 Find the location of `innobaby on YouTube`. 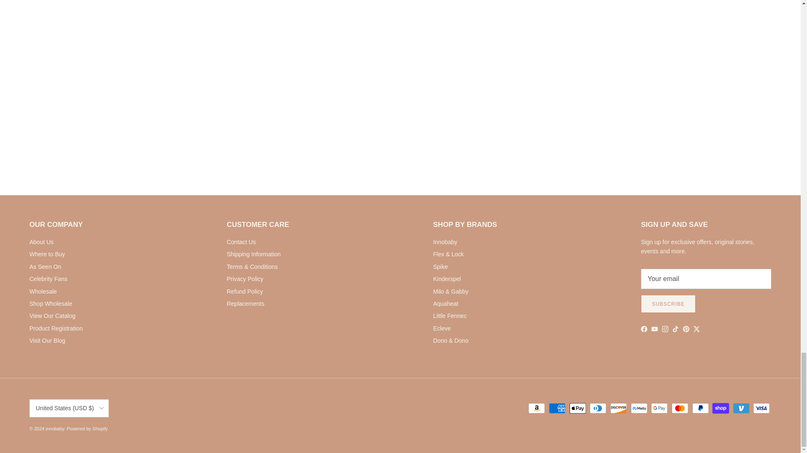

innobaby on YouTube is located at coordinates (654, 329).